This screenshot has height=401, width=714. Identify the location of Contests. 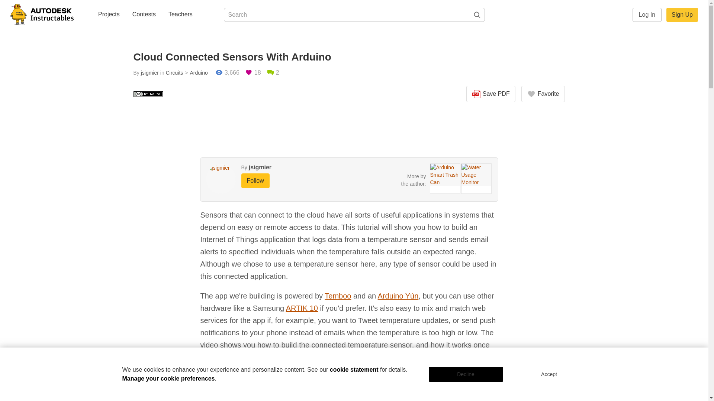
(144, 15).